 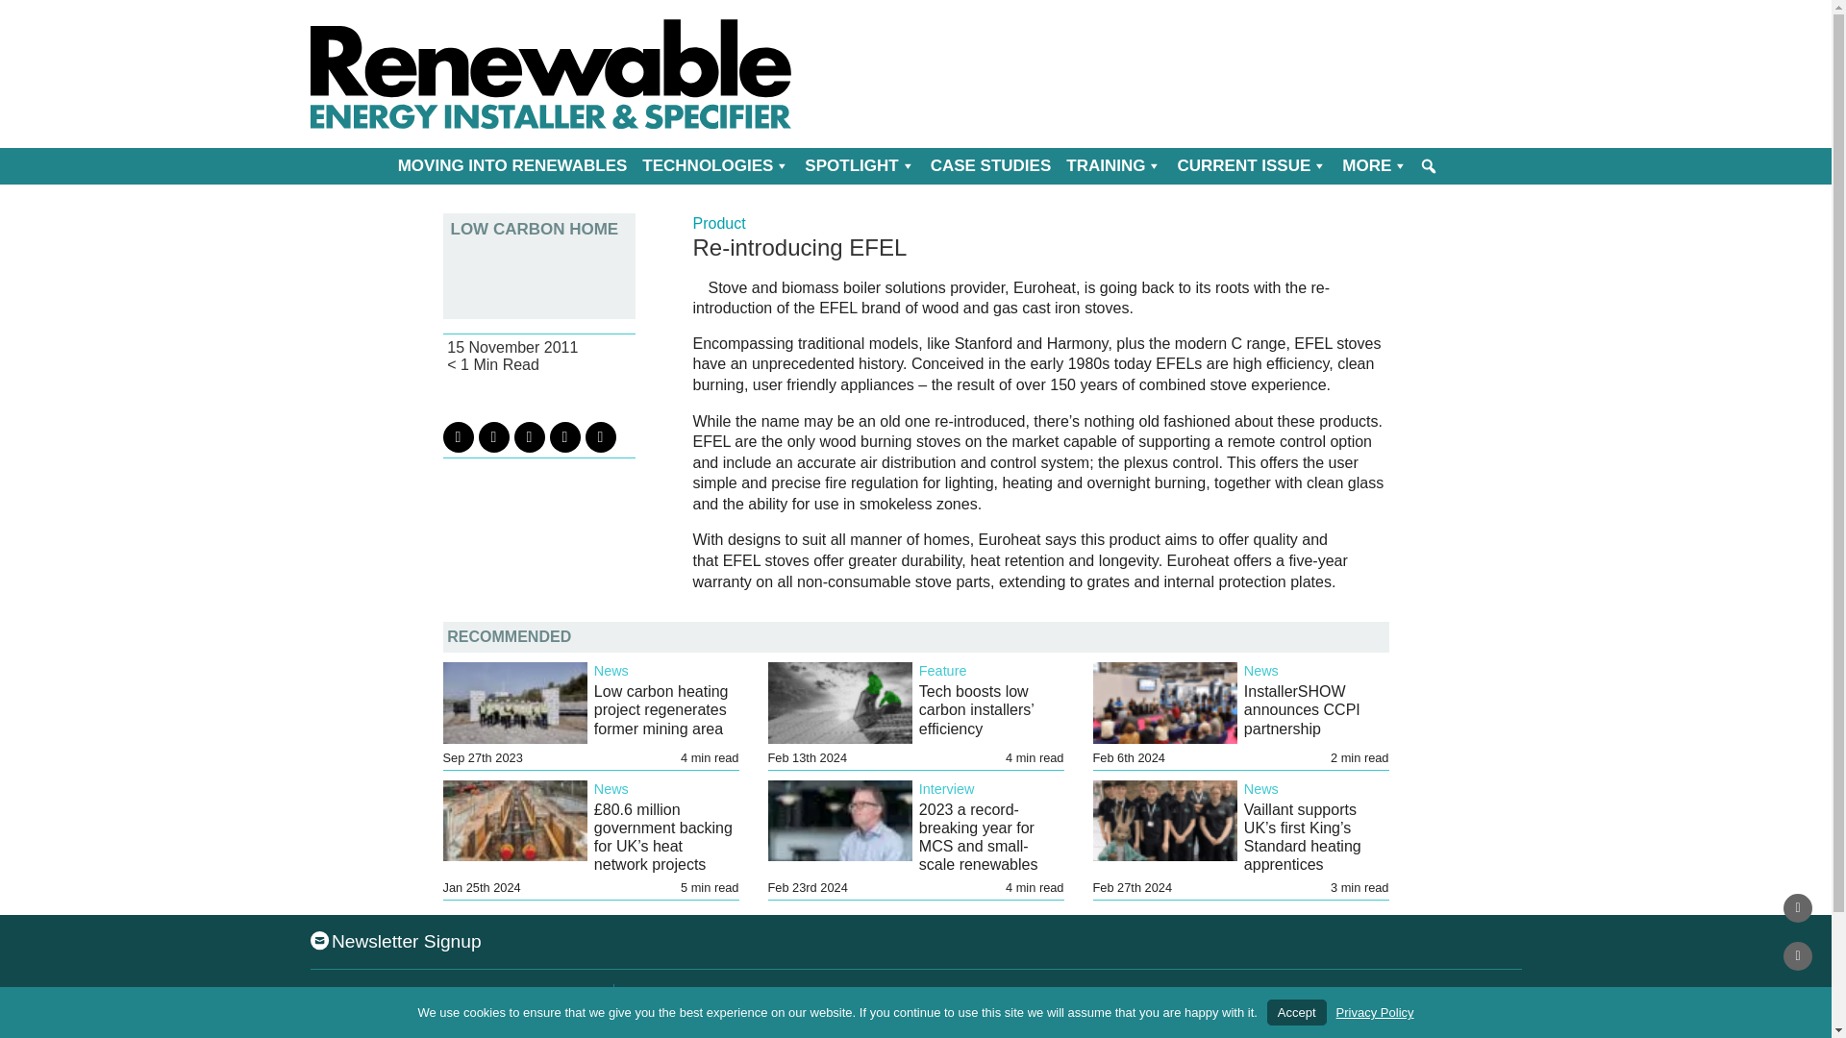 I want to click on LOW CARBON HOME, so click(x=538, y=229).